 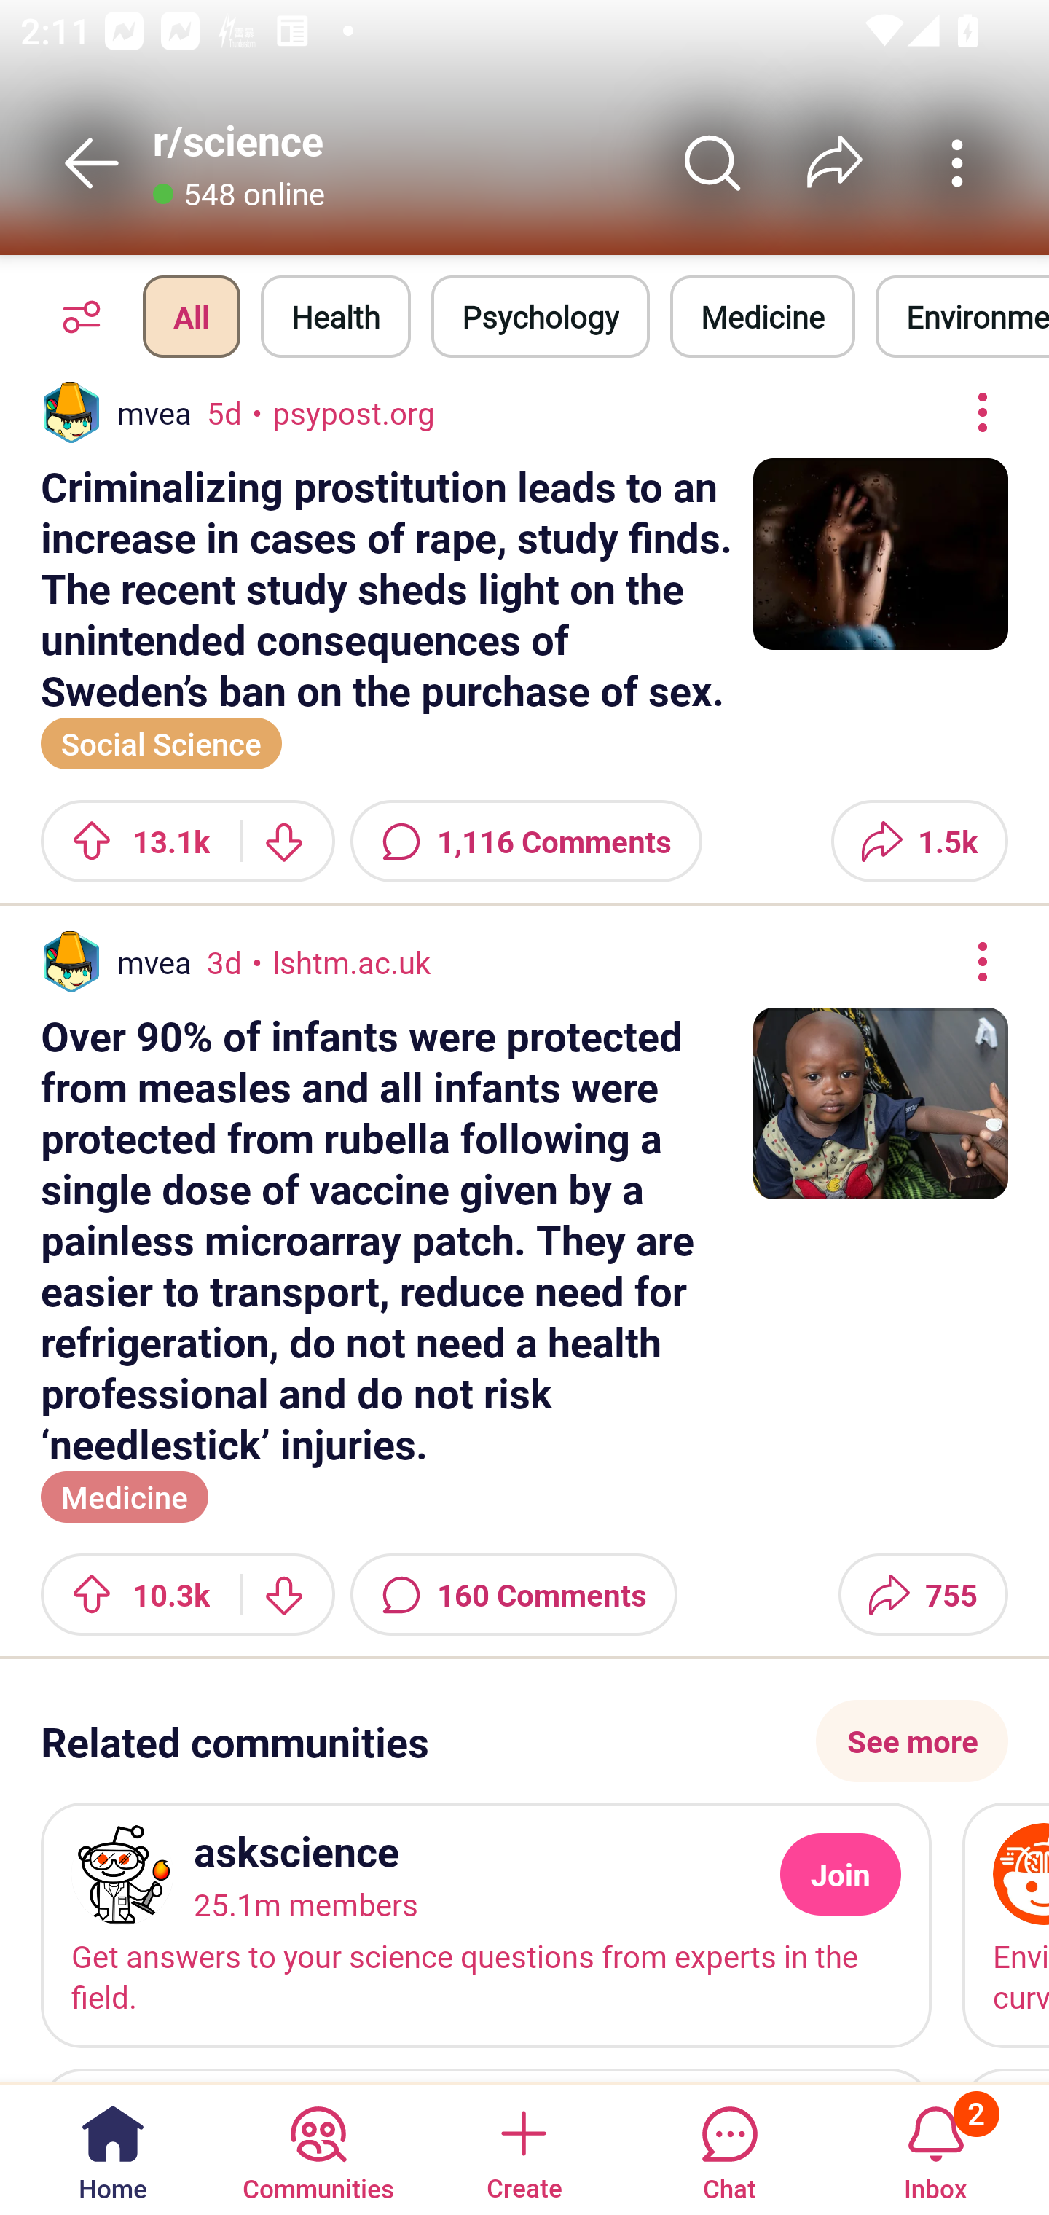 I want to click on Feed Options, so click(x=74, y=316).